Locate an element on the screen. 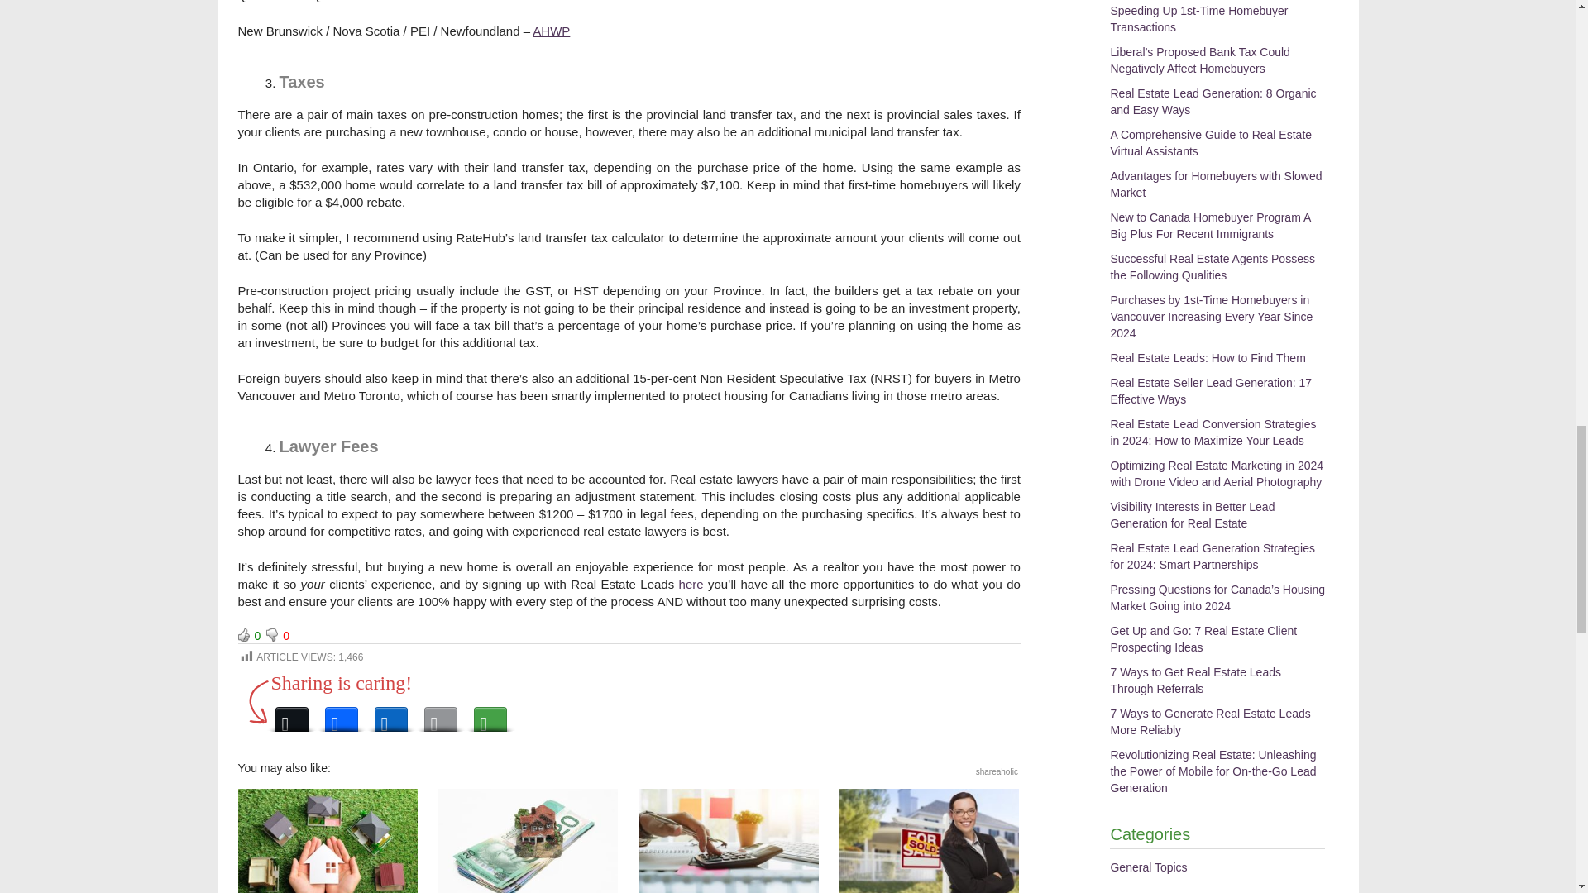 The height and width of the screenshot is (893, 1588). here is located at coordinates (691, 584).